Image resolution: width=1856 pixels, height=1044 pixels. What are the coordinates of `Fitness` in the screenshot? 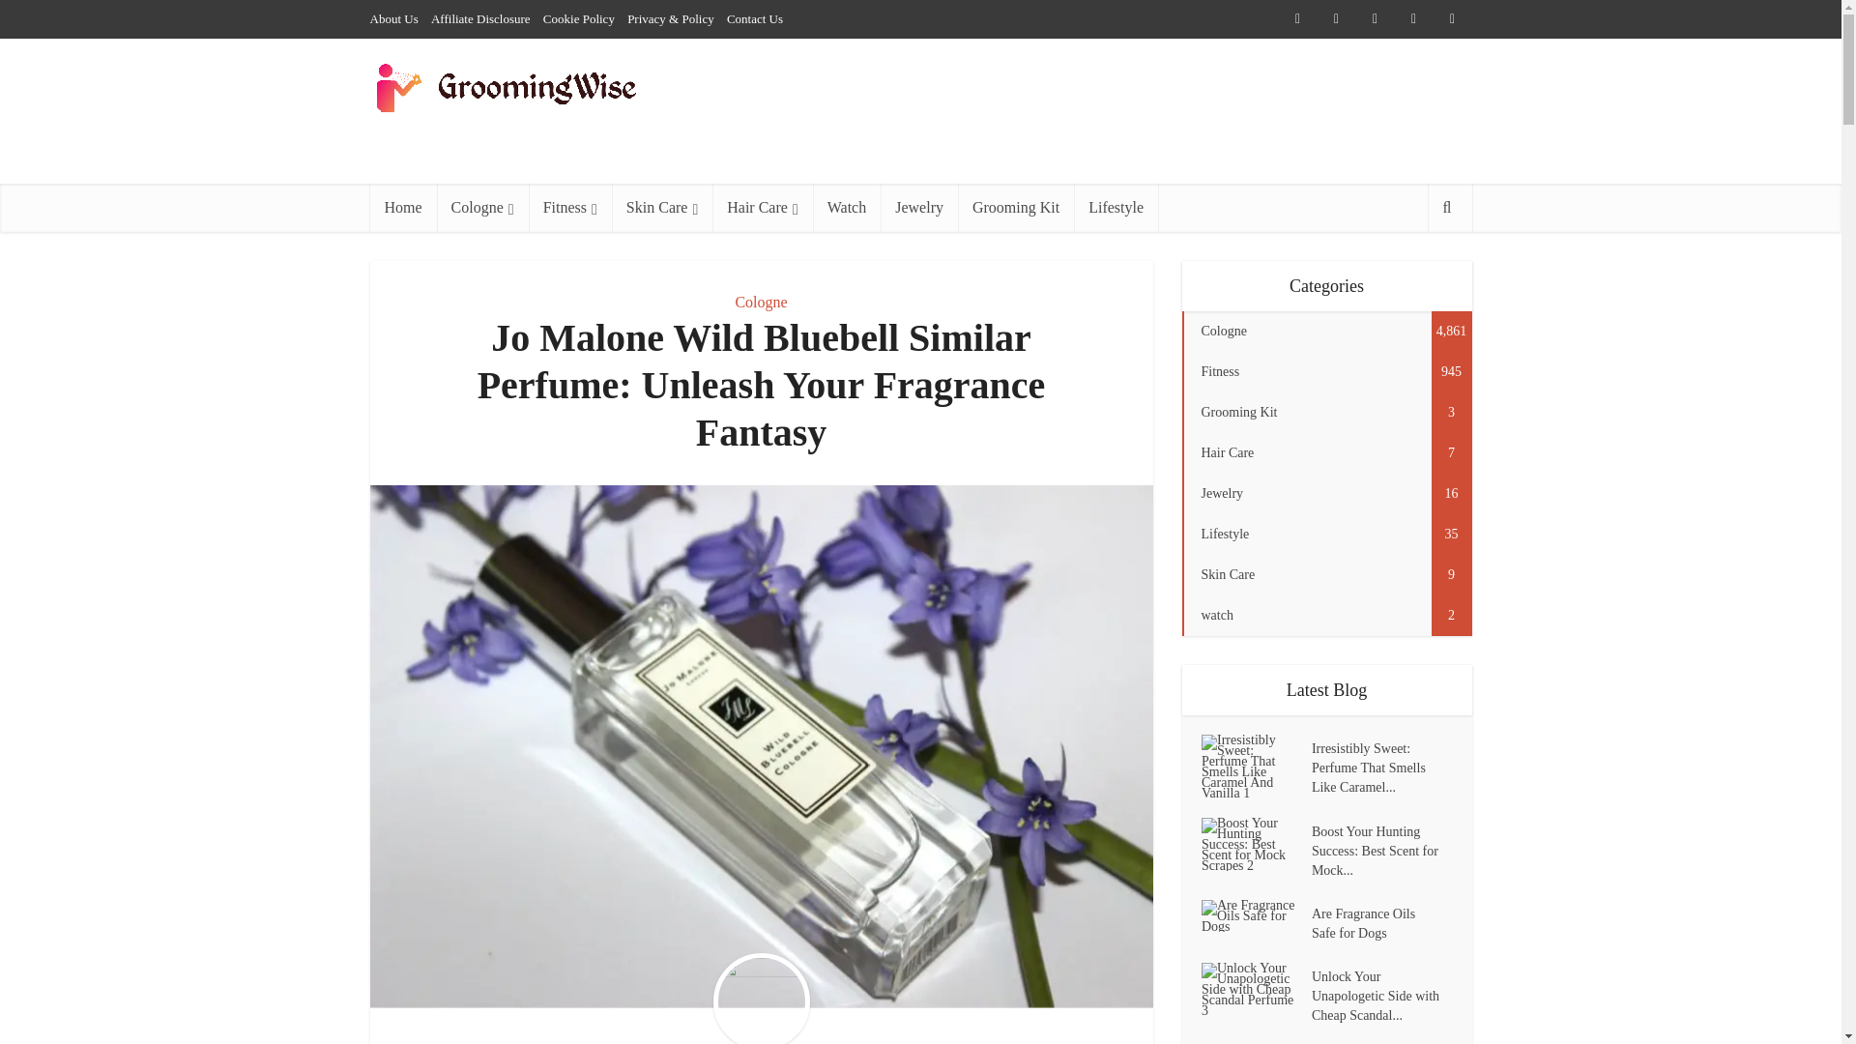 It's located at (570, 207).